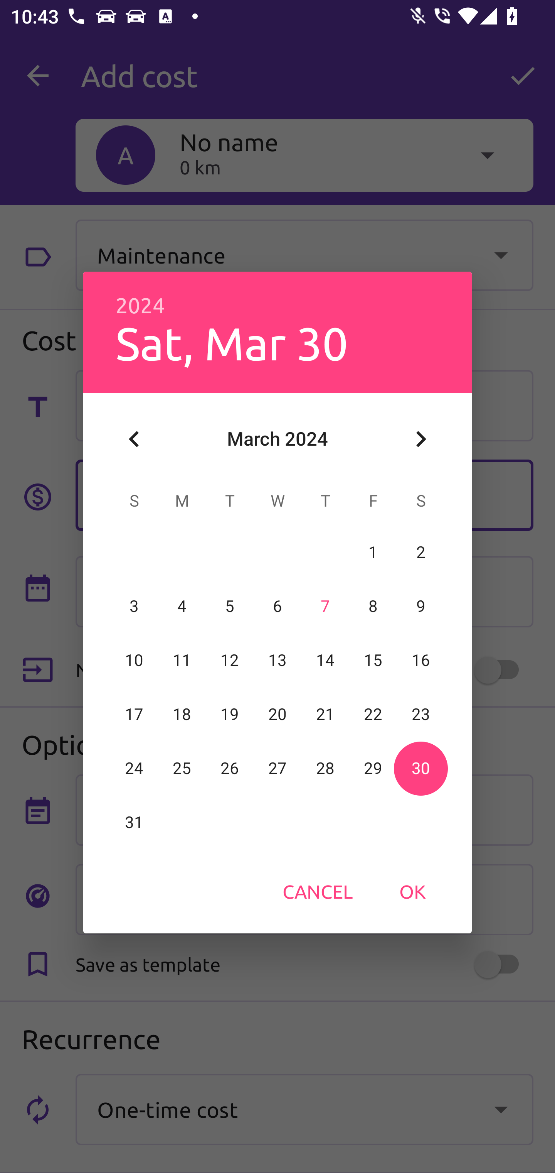  What do you see at coordinates (230, 660) in the screenshot?
I see `12 12 March 2024` at bounding box center [230, 660].